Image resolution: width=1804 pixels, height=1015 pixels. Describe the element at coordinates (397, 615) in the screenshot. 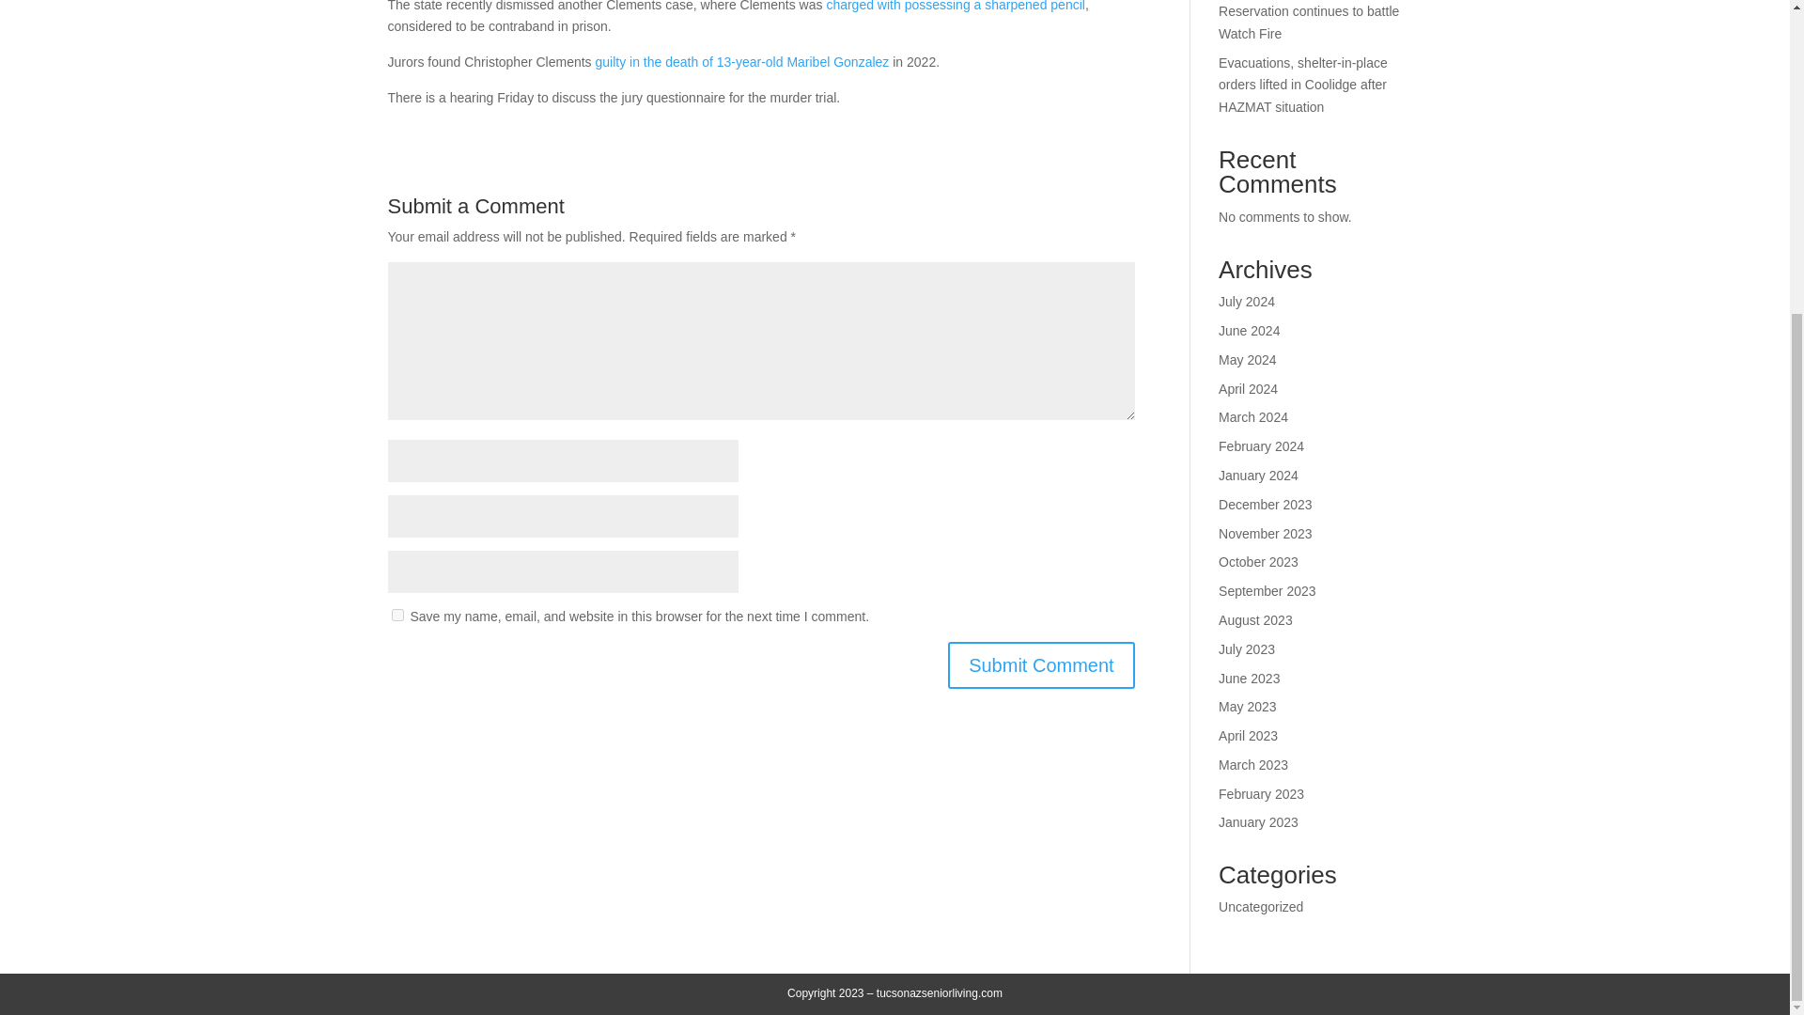

I see `yes` at that location.